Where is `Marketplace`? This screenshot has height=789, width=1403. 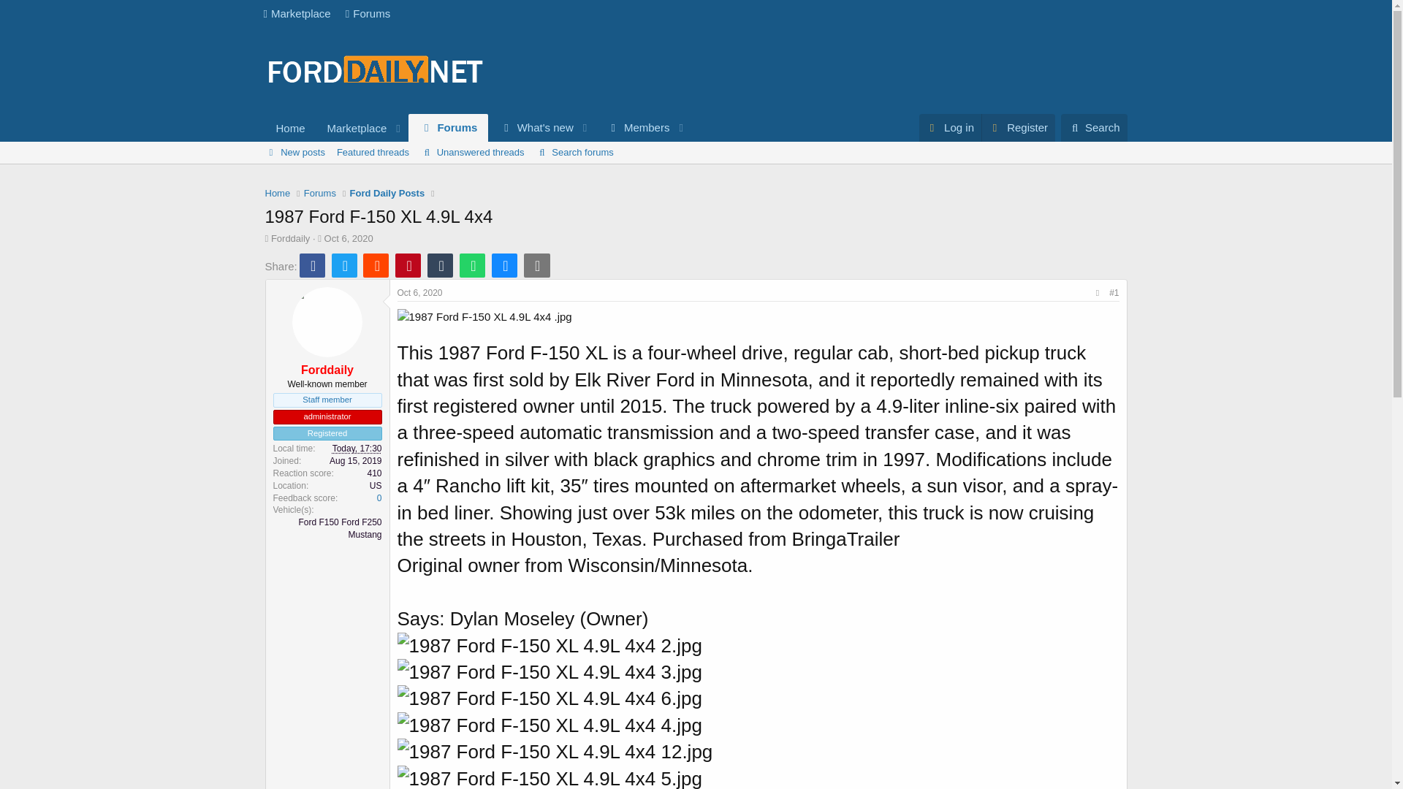
Marketplace is located at coordinates (297, 13).